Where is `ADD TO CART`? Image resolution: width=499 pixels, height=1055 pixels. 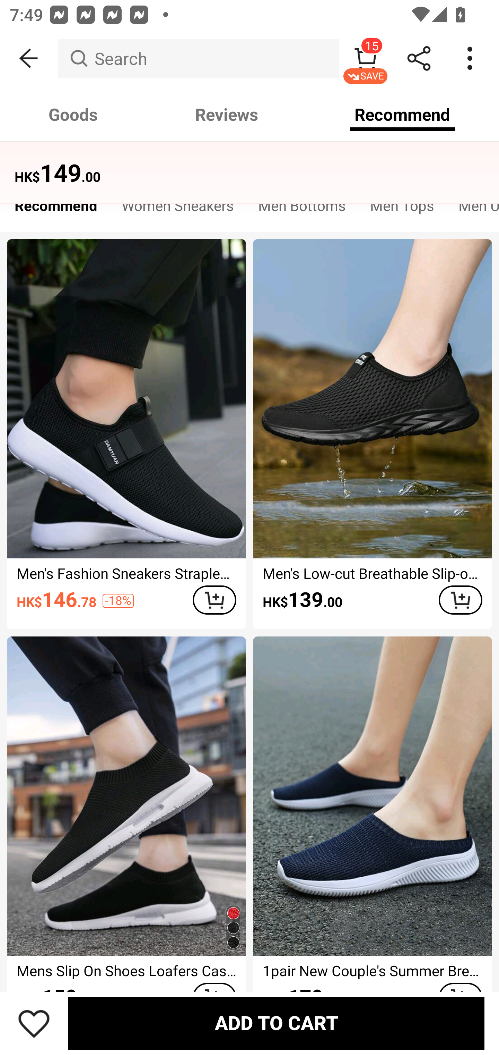
ADD TO CART is located at coordinates (460, 600).